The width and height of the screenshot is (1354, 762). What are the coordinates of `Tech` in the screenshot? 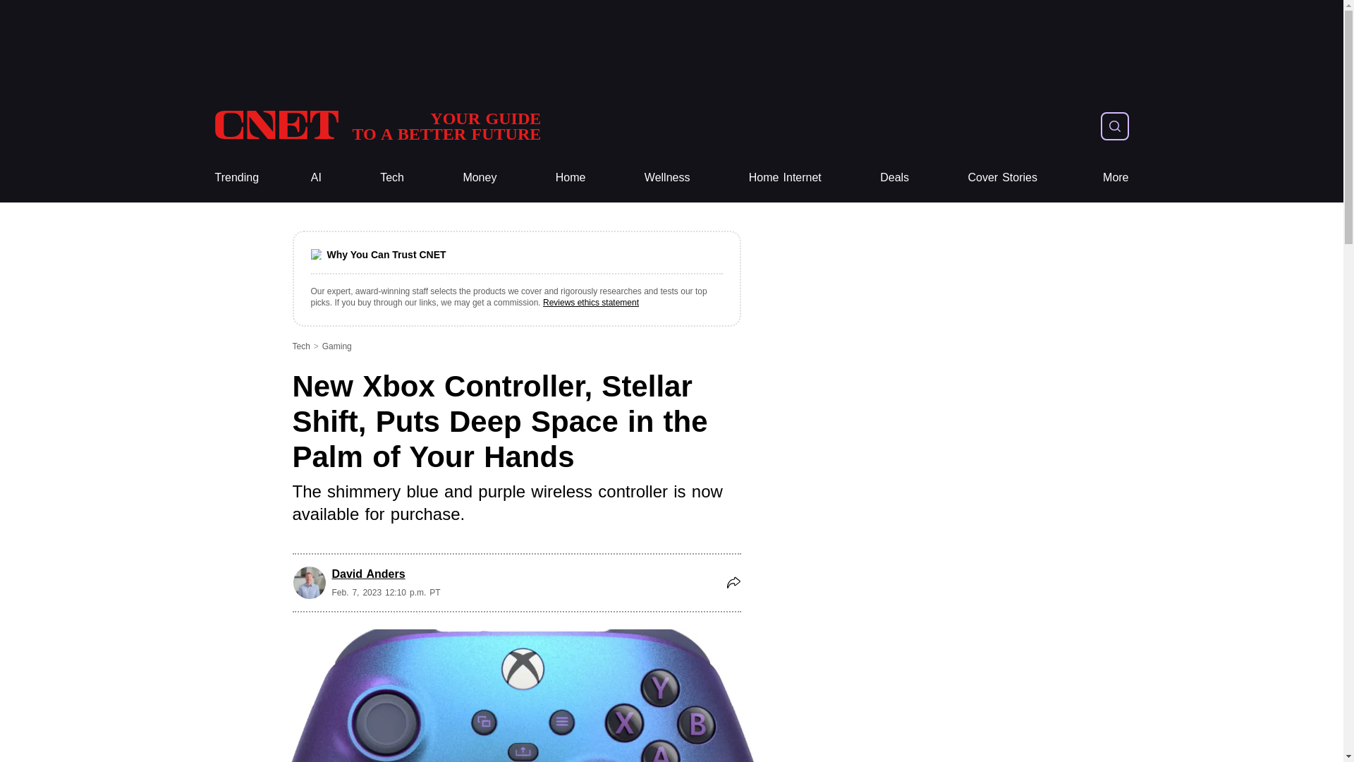 It's located at (392, 178).